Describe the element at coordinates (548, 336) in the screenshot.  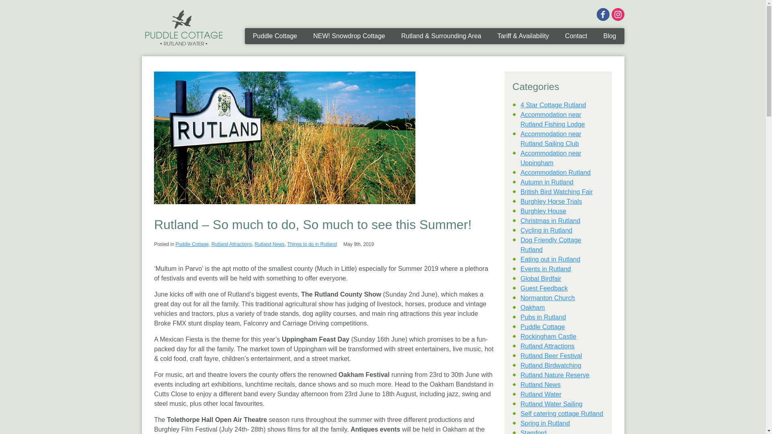
I see `Rockingham Castle` at that location.